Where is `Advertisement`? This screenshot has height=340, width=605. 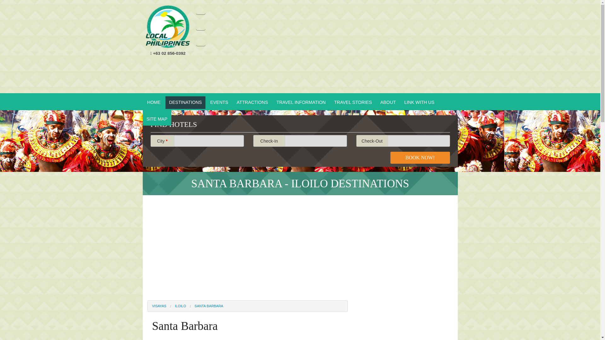 Advertisement is located at coordinates (247, 244).